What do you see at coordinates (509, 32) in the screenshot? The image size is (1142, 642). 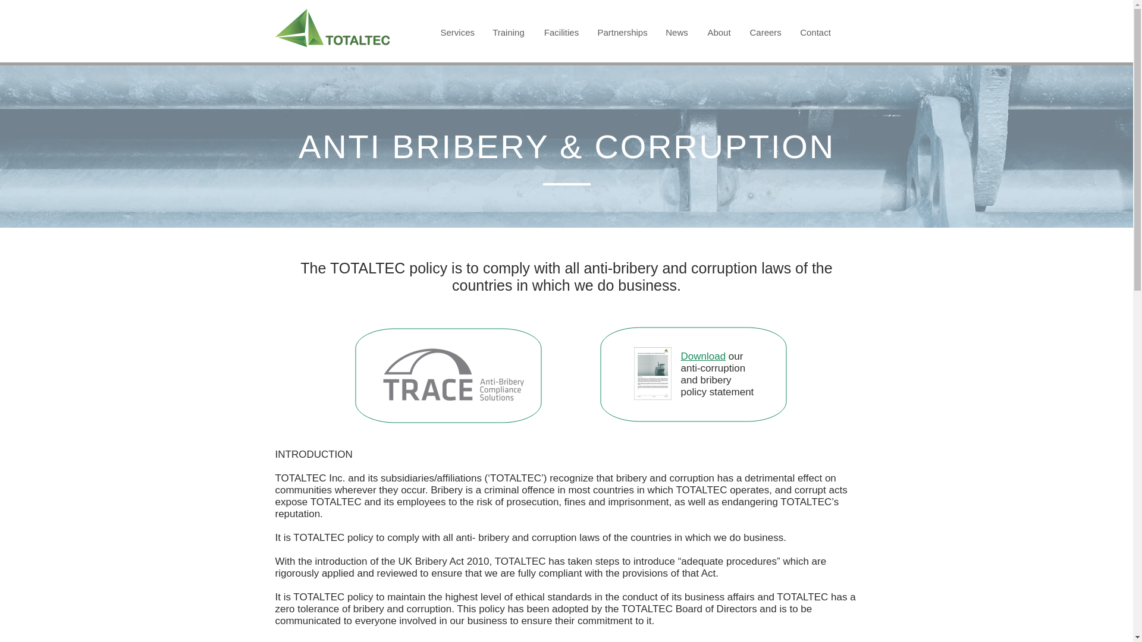 I see `Training` at bounding box center [509, 32].